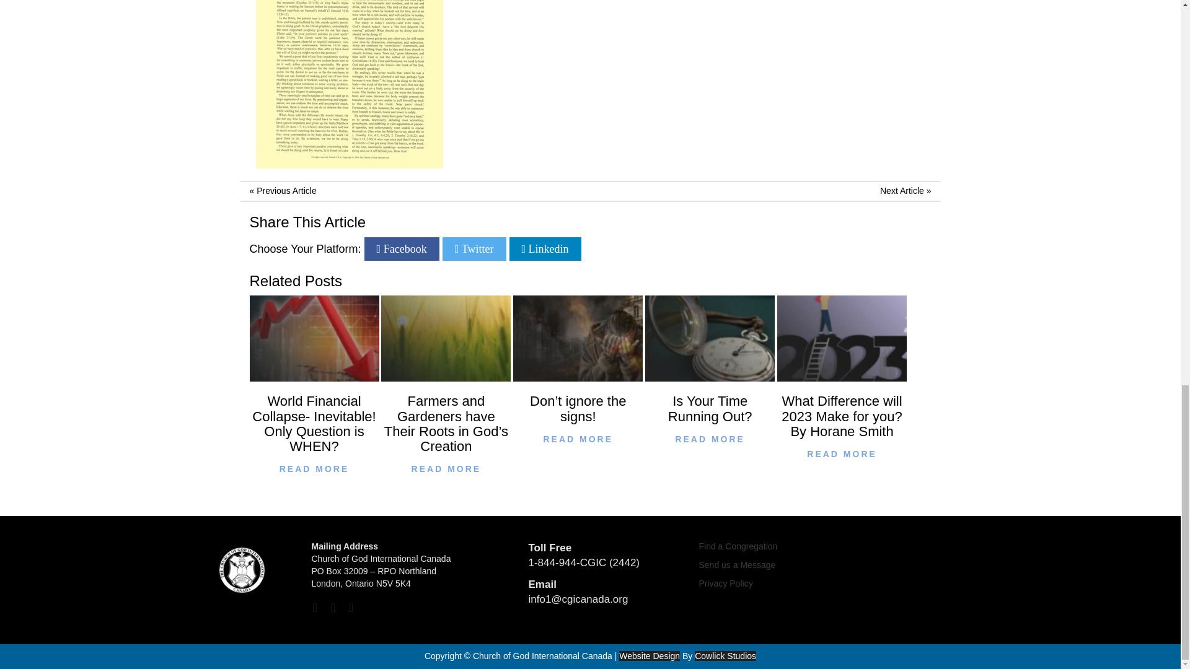  What do you see at coordinates (475, 249) in the screenshot?
I see `Twitter` at bounding box center [475, 249].